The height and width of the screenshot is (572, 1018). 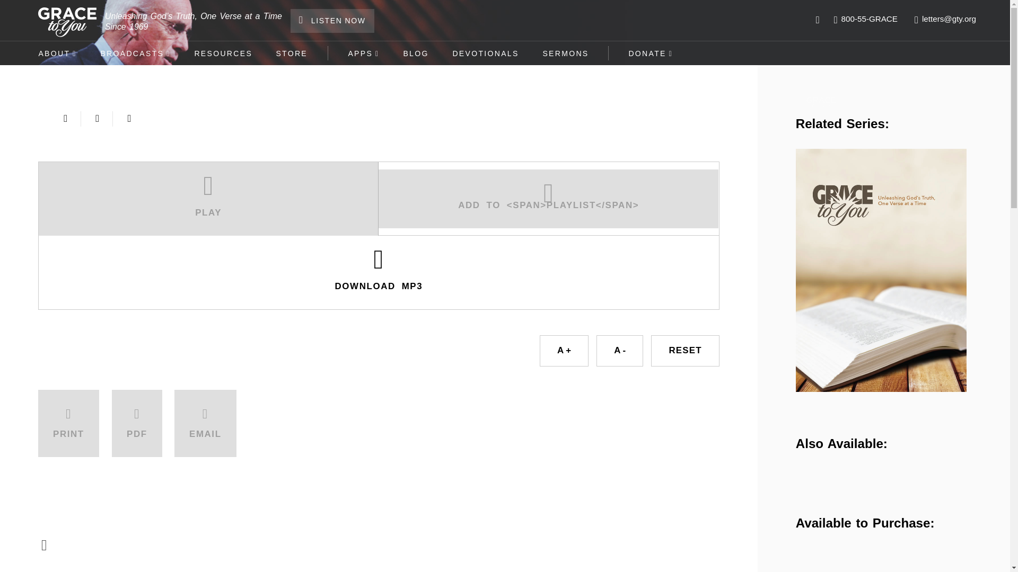 What do you see at coordinates (865, 19) in the screenshot?
I see `800-55-GRACE` at bounding box center [865, 19].